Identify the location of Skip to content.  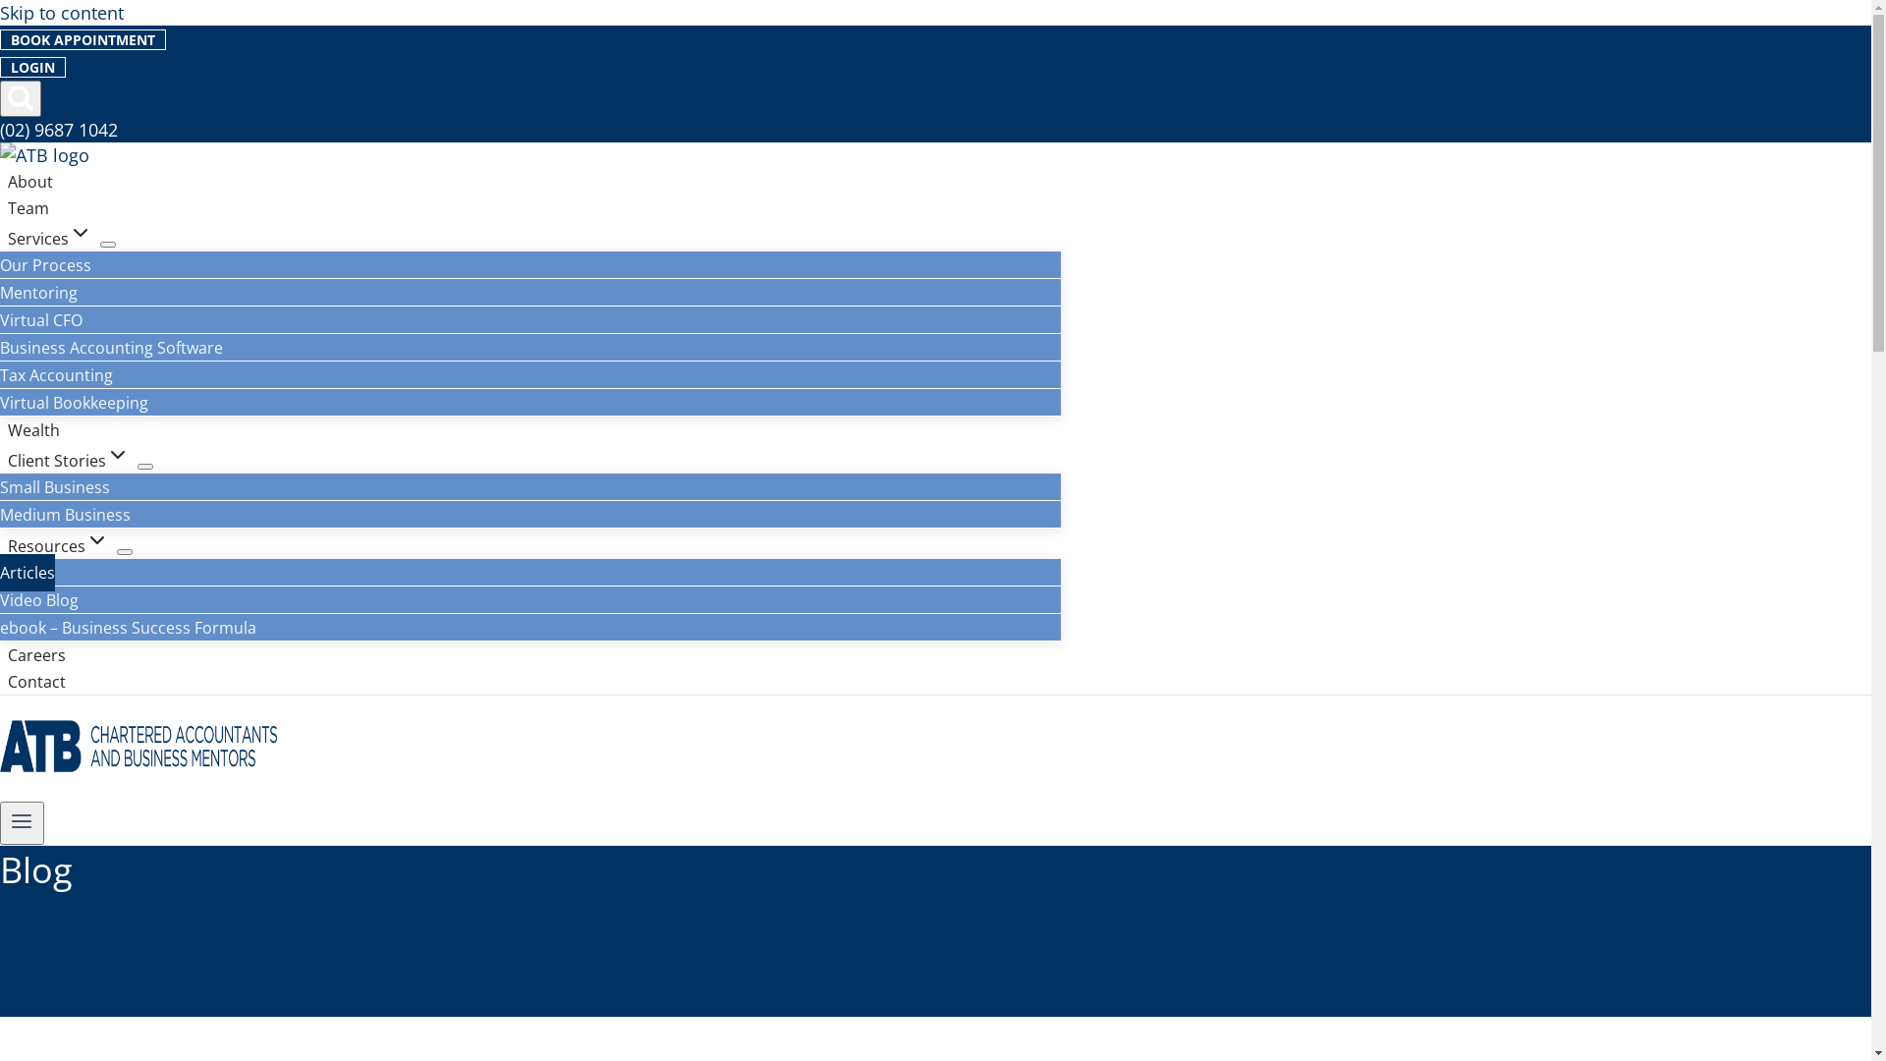
(62, 13).